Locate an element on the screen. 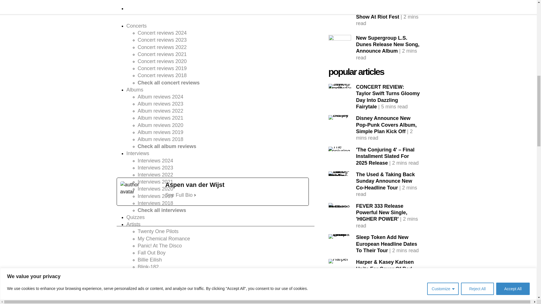  L.S. Dunes - Strife Mag is located at coordinates (340, 18).